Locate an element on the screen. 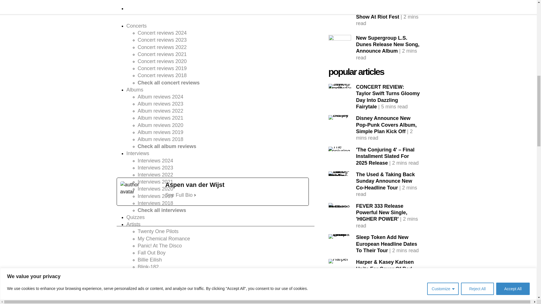  L.S. Dunes - Strife Mag is located at coordinates (340, 18).